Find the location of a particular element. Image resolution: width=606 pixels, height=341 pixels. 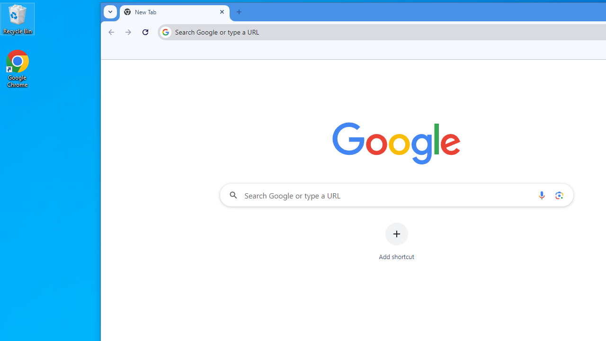

Recycle Bin is located at coordinates (18, 19).